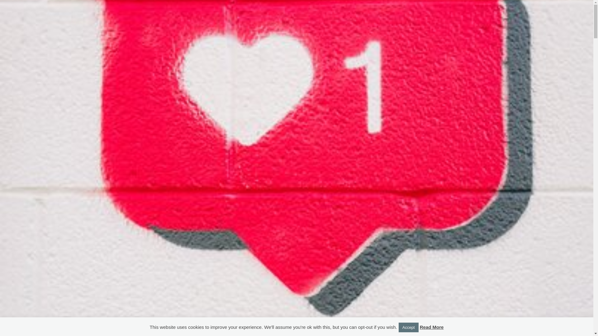 This screenshot has height=336, width=598. What do you see at coordinates (189, 297) in the screenshot?
I see `Investing` at bounding box center [189, 297].